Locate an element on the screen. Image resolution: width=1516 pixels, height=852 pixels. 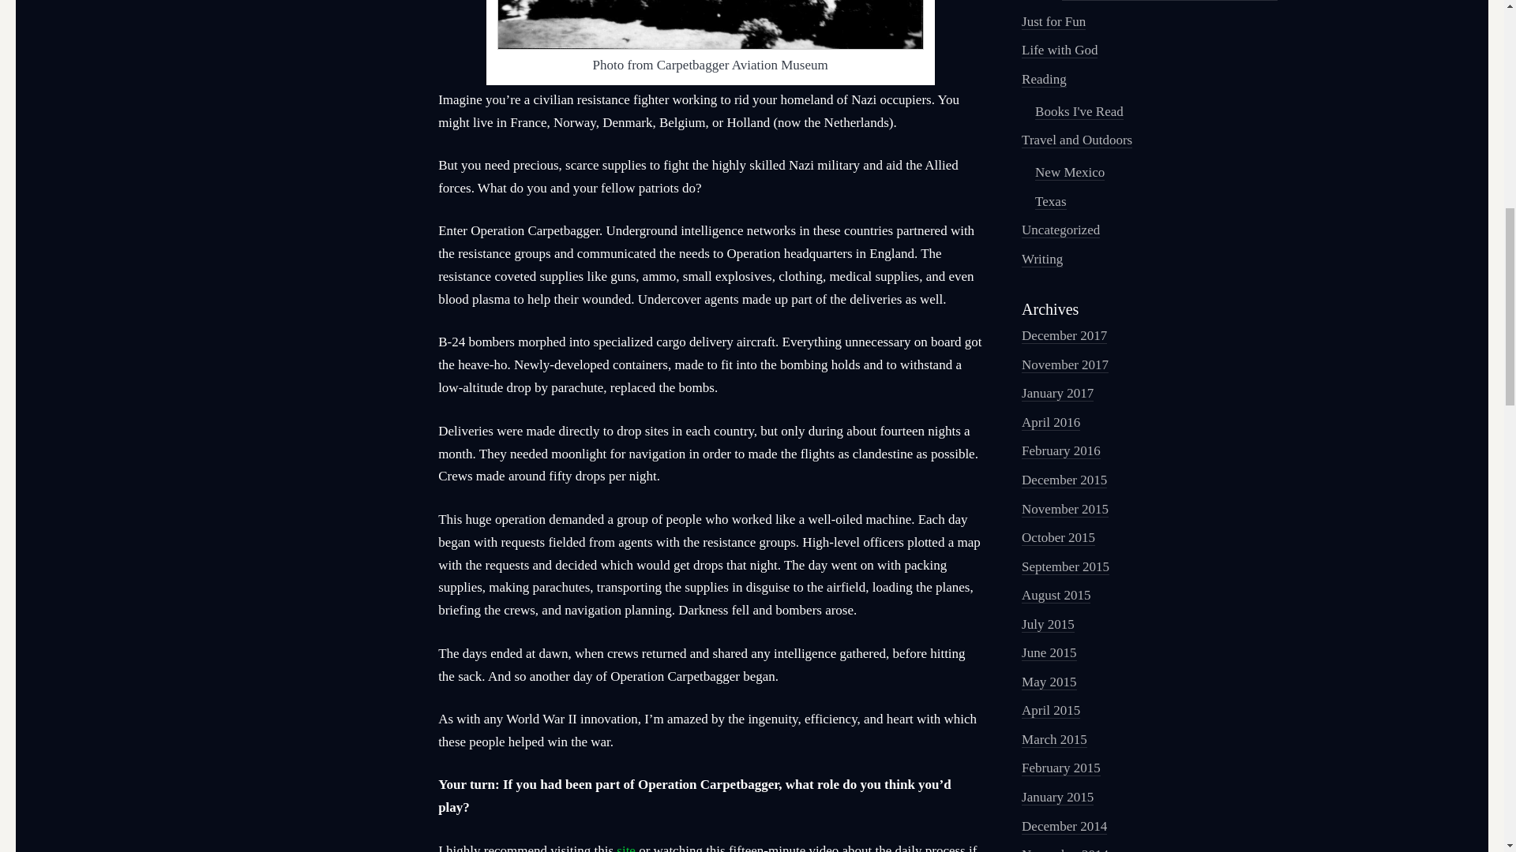
Just for Fun is located at coordinates (1053, 22).